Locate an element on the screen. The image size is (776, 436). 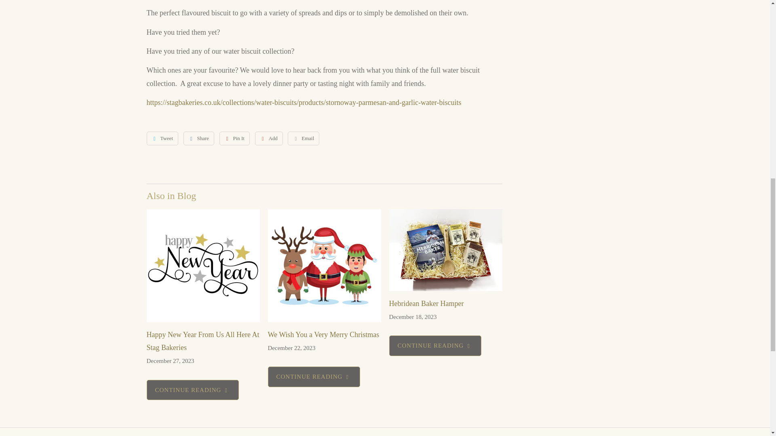
Pin It is located at coordinates (234, 138).